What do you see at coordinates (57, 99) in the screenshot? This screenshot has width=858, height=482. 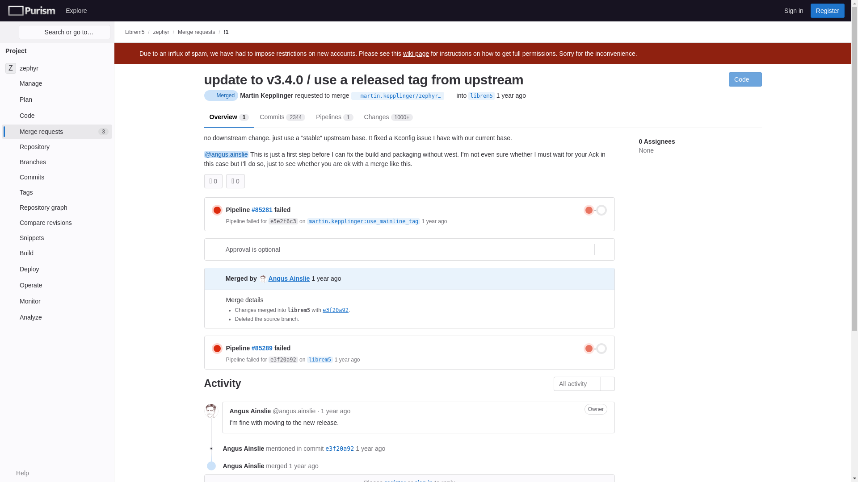 I see `The source project is a fork` at bounding box center [57, 99].